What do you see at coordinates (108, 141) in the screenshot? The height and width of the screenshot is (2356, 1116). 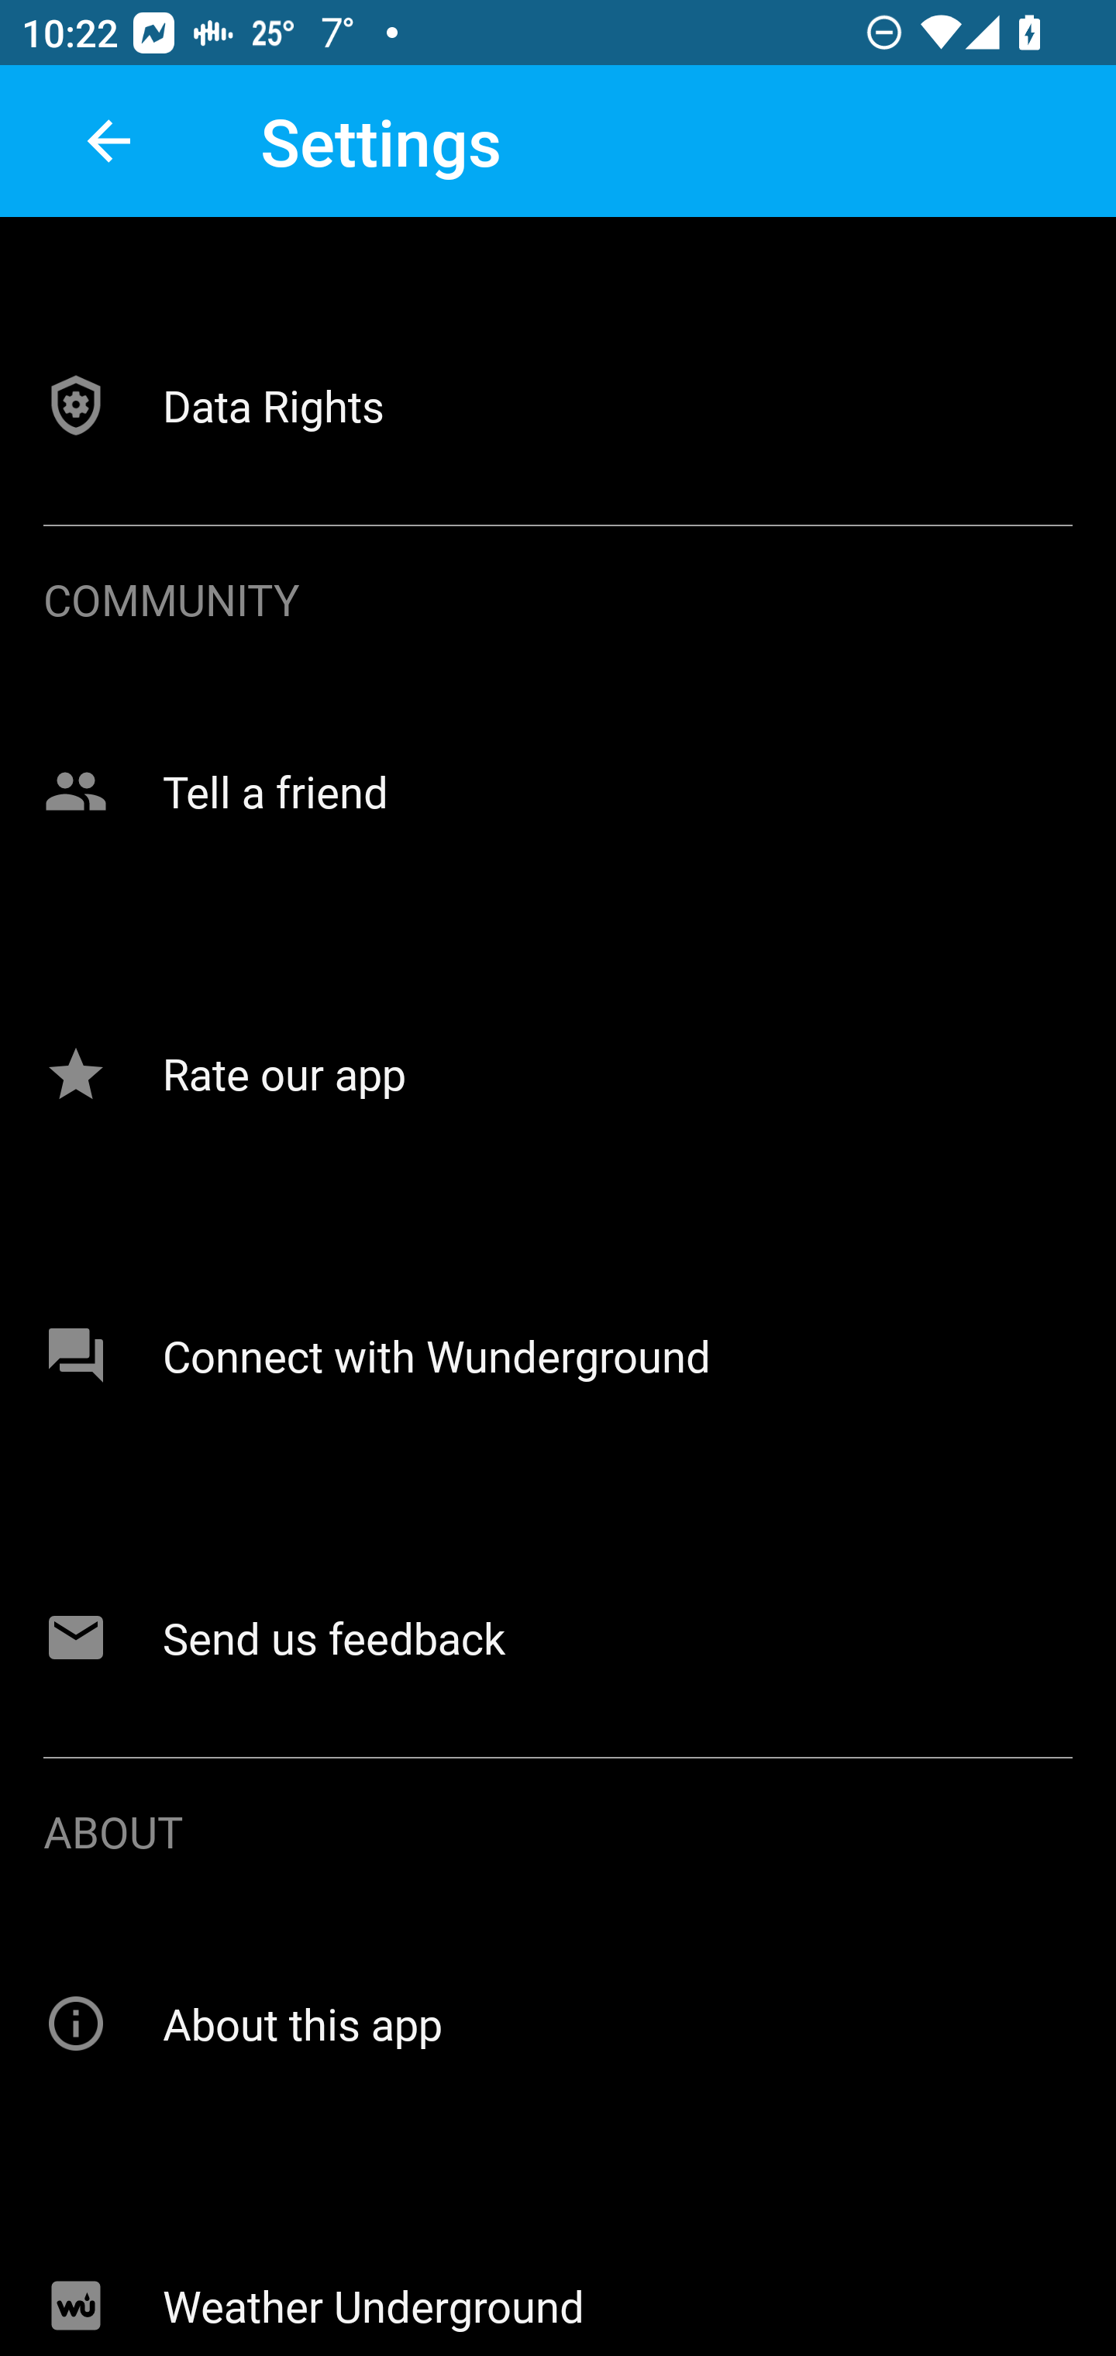 I see `back` at bounding box center [108, 141].